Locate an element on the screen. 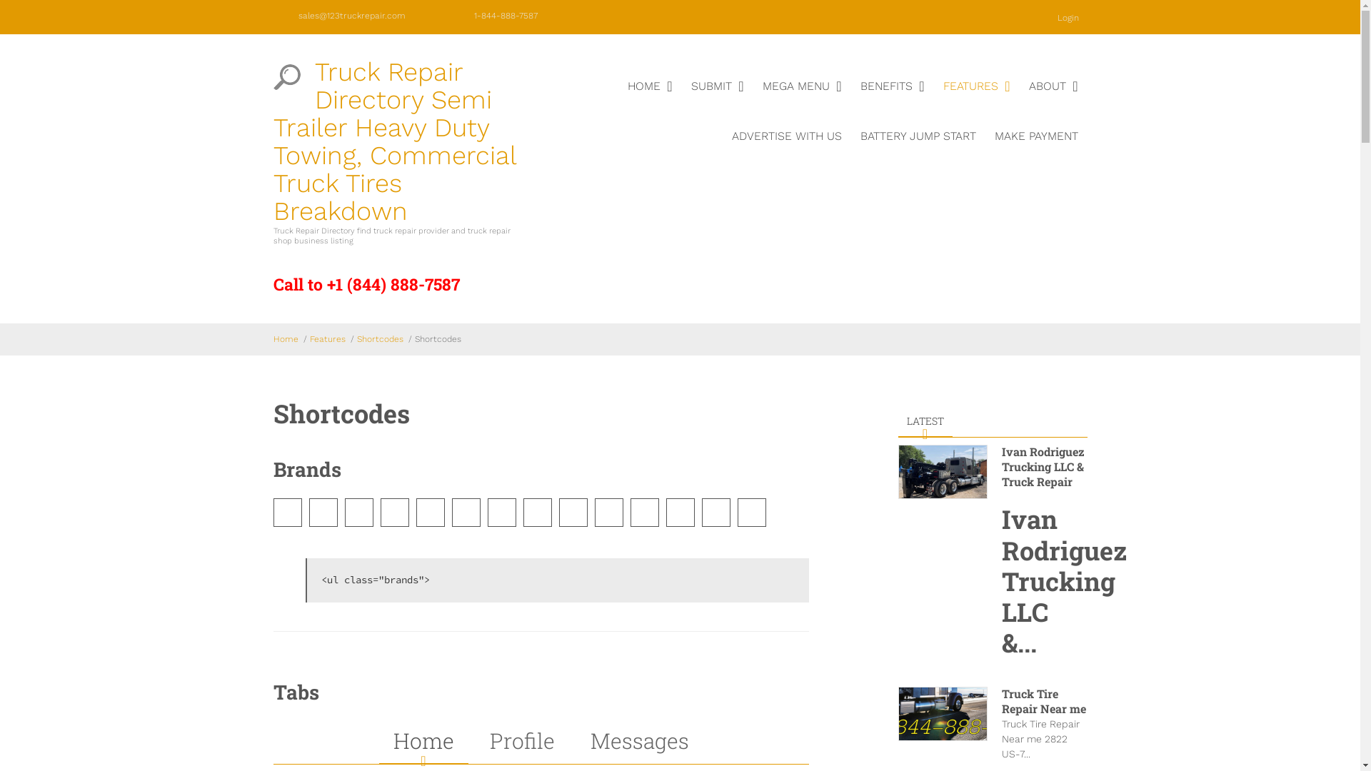  youtube is located at coordinates (725, 16).